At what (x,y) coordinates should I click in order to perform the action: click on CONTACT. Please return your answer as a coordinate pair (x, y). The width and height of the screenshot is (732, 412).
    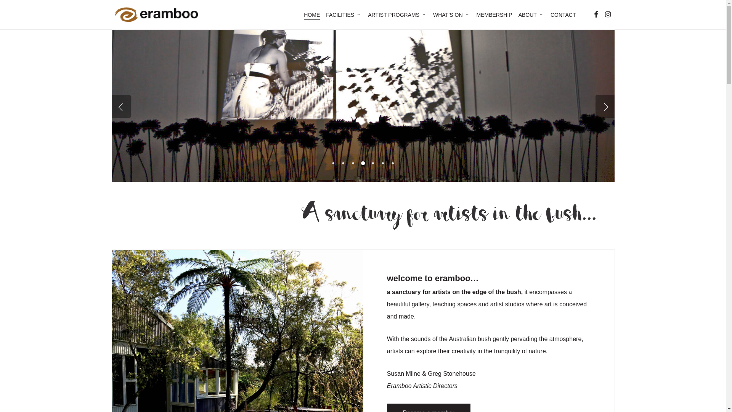
    Looking at the image, I should click on (563, 15).